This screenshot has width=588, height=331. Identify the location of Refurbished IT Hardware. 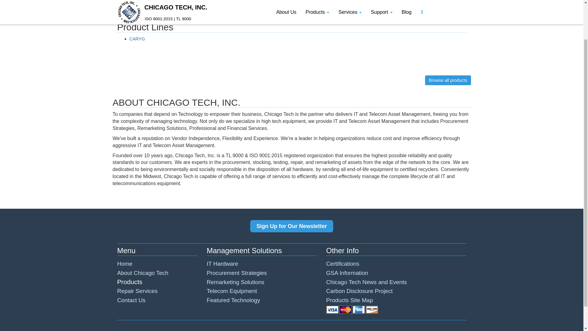
(222, 264).